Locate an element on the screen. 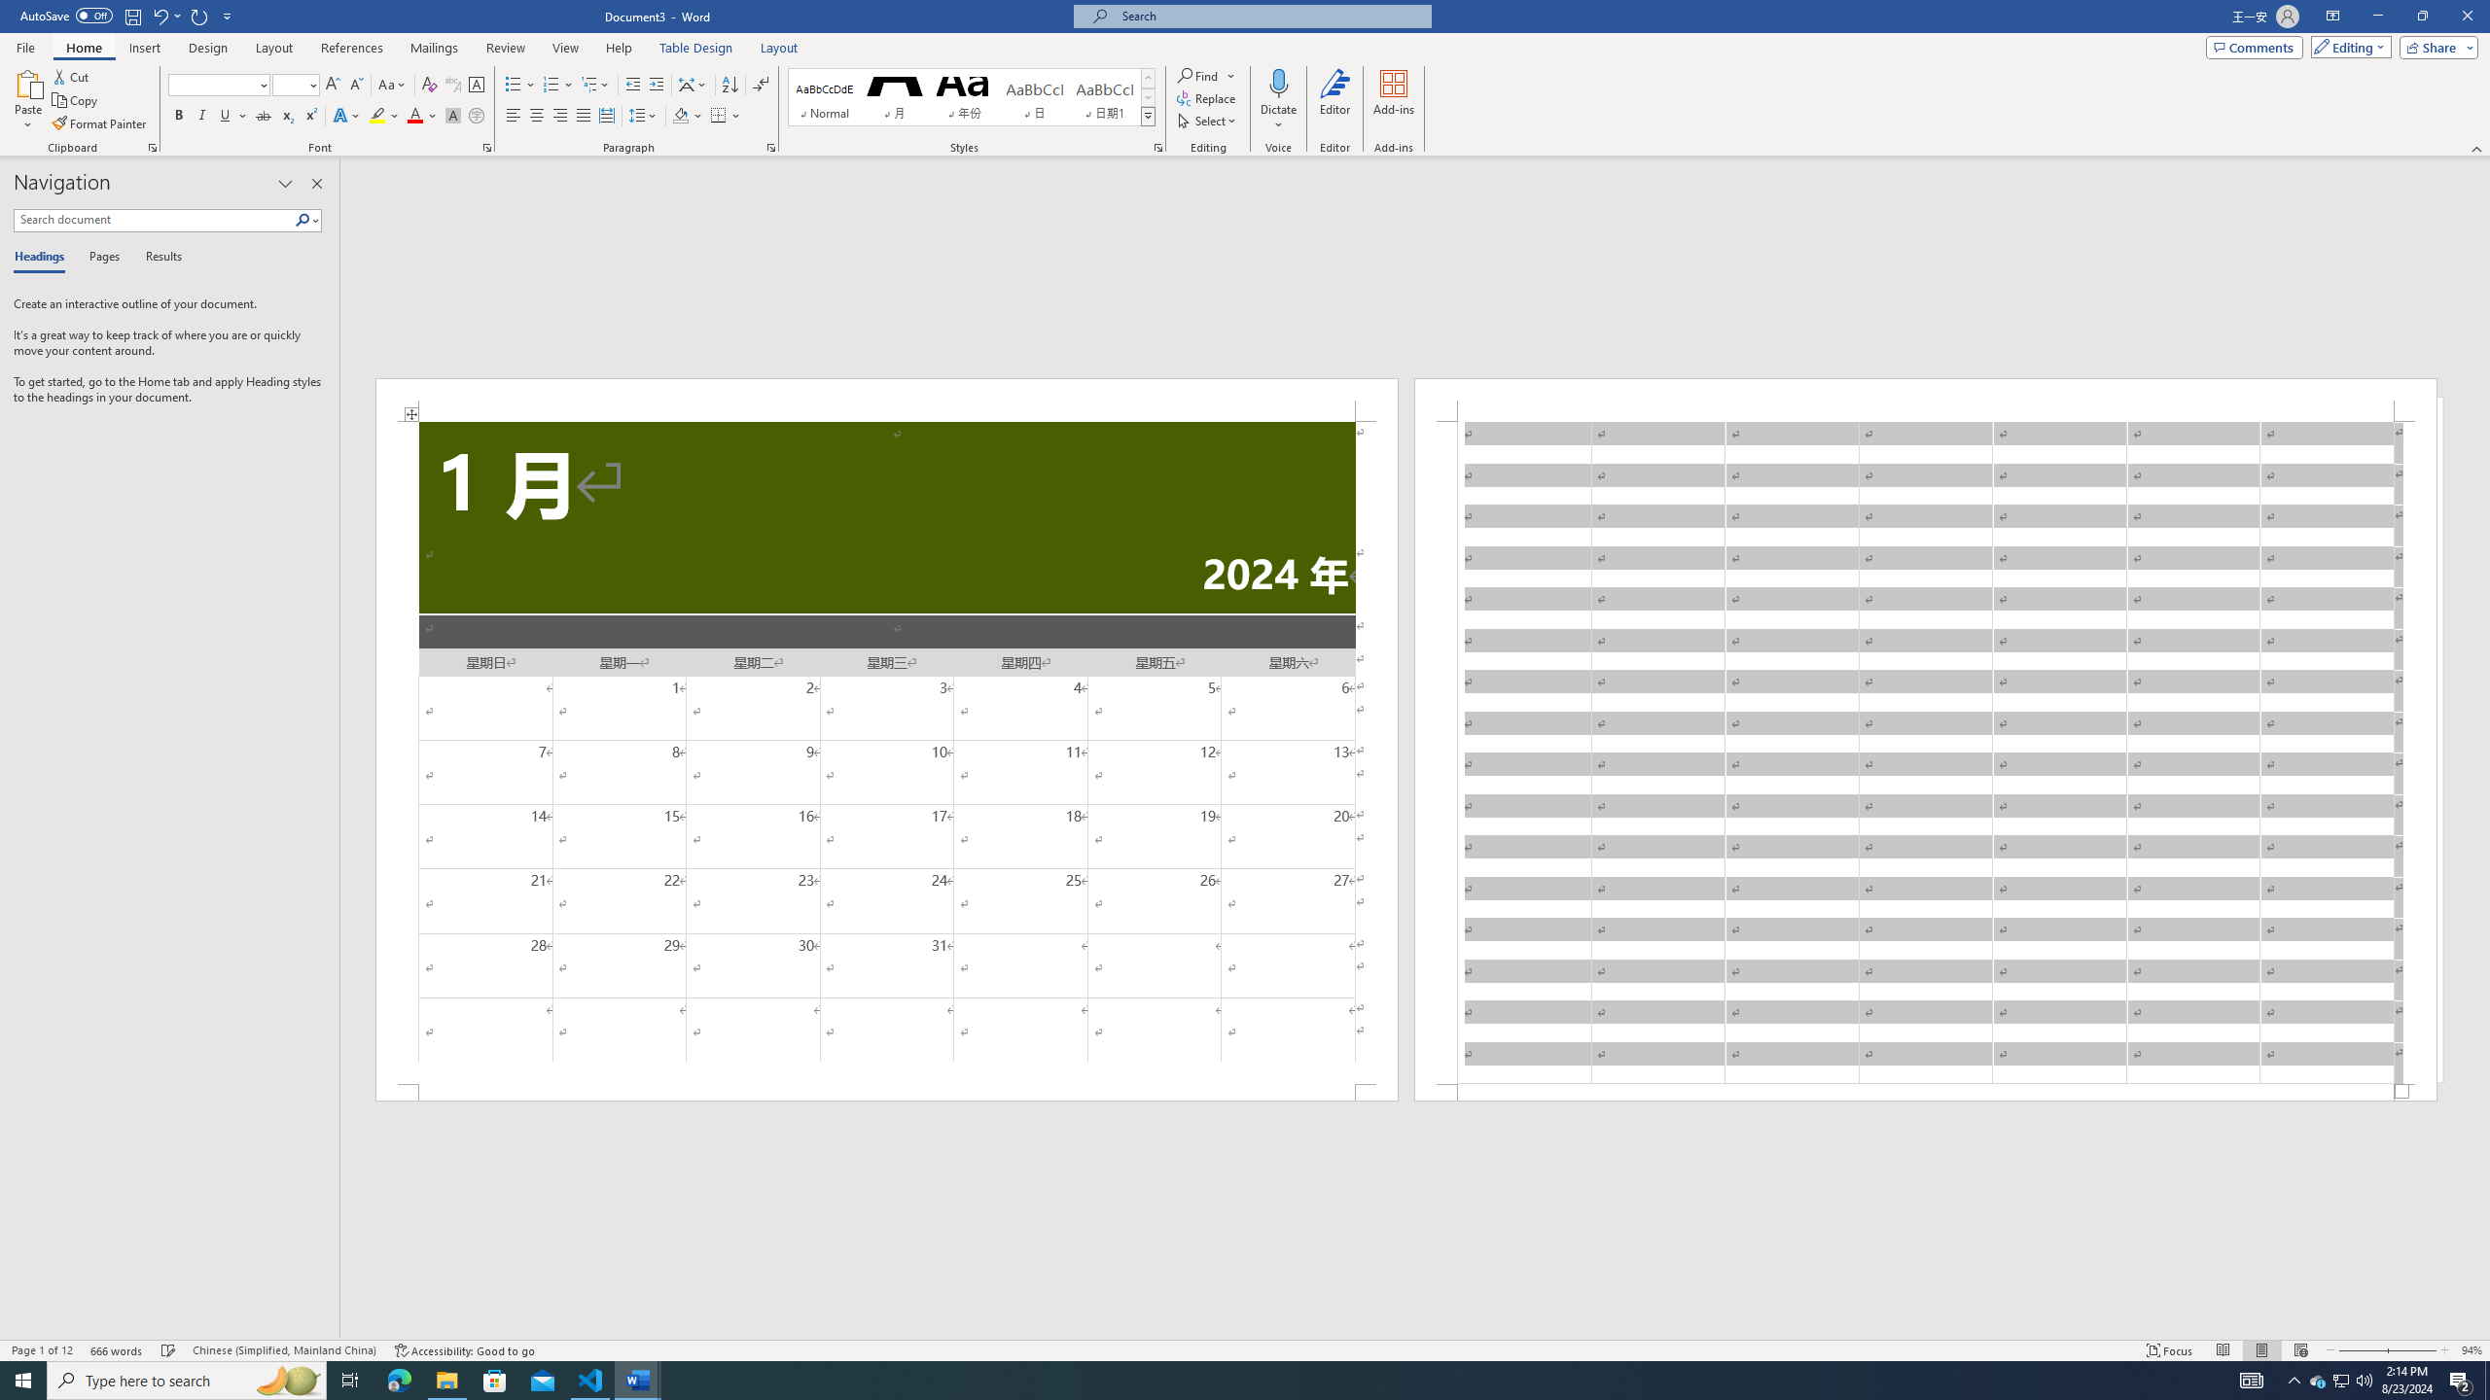 The height and width of the screenshot is (1400, 2490). Search document is located at coordinates (154, 220).